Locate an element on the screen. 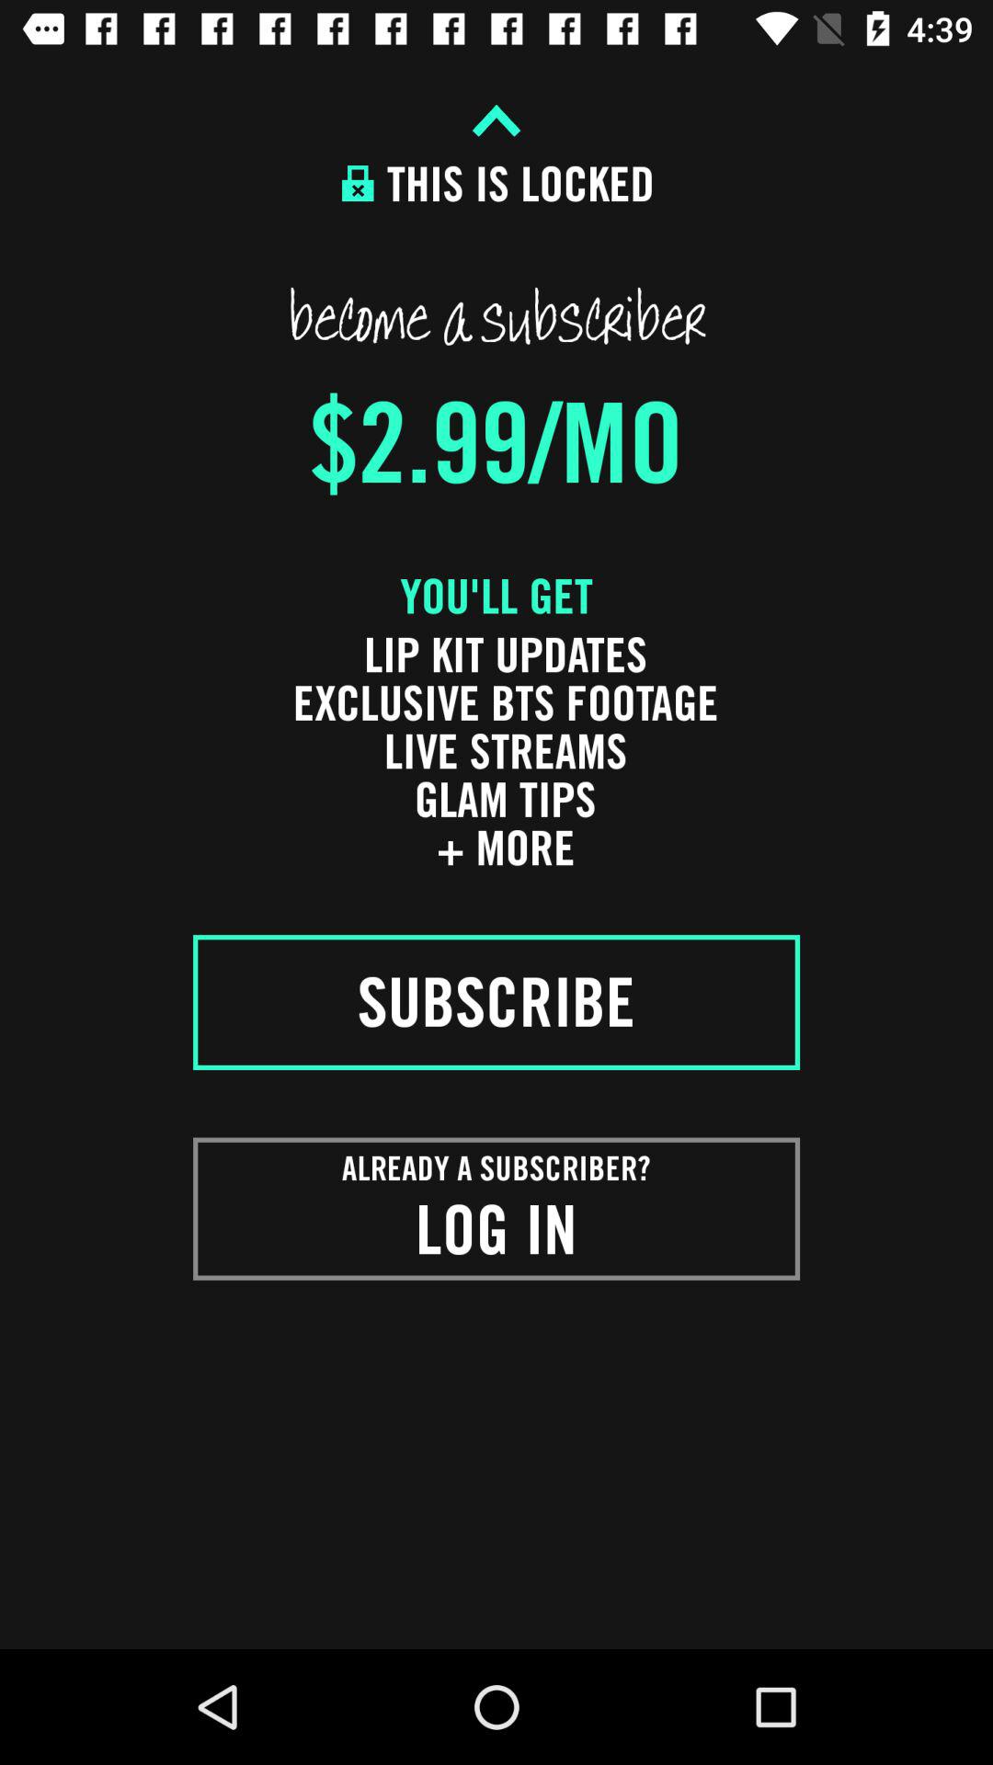  turn on item above the already a subscriber? item is located at coordinates (496, 1002).